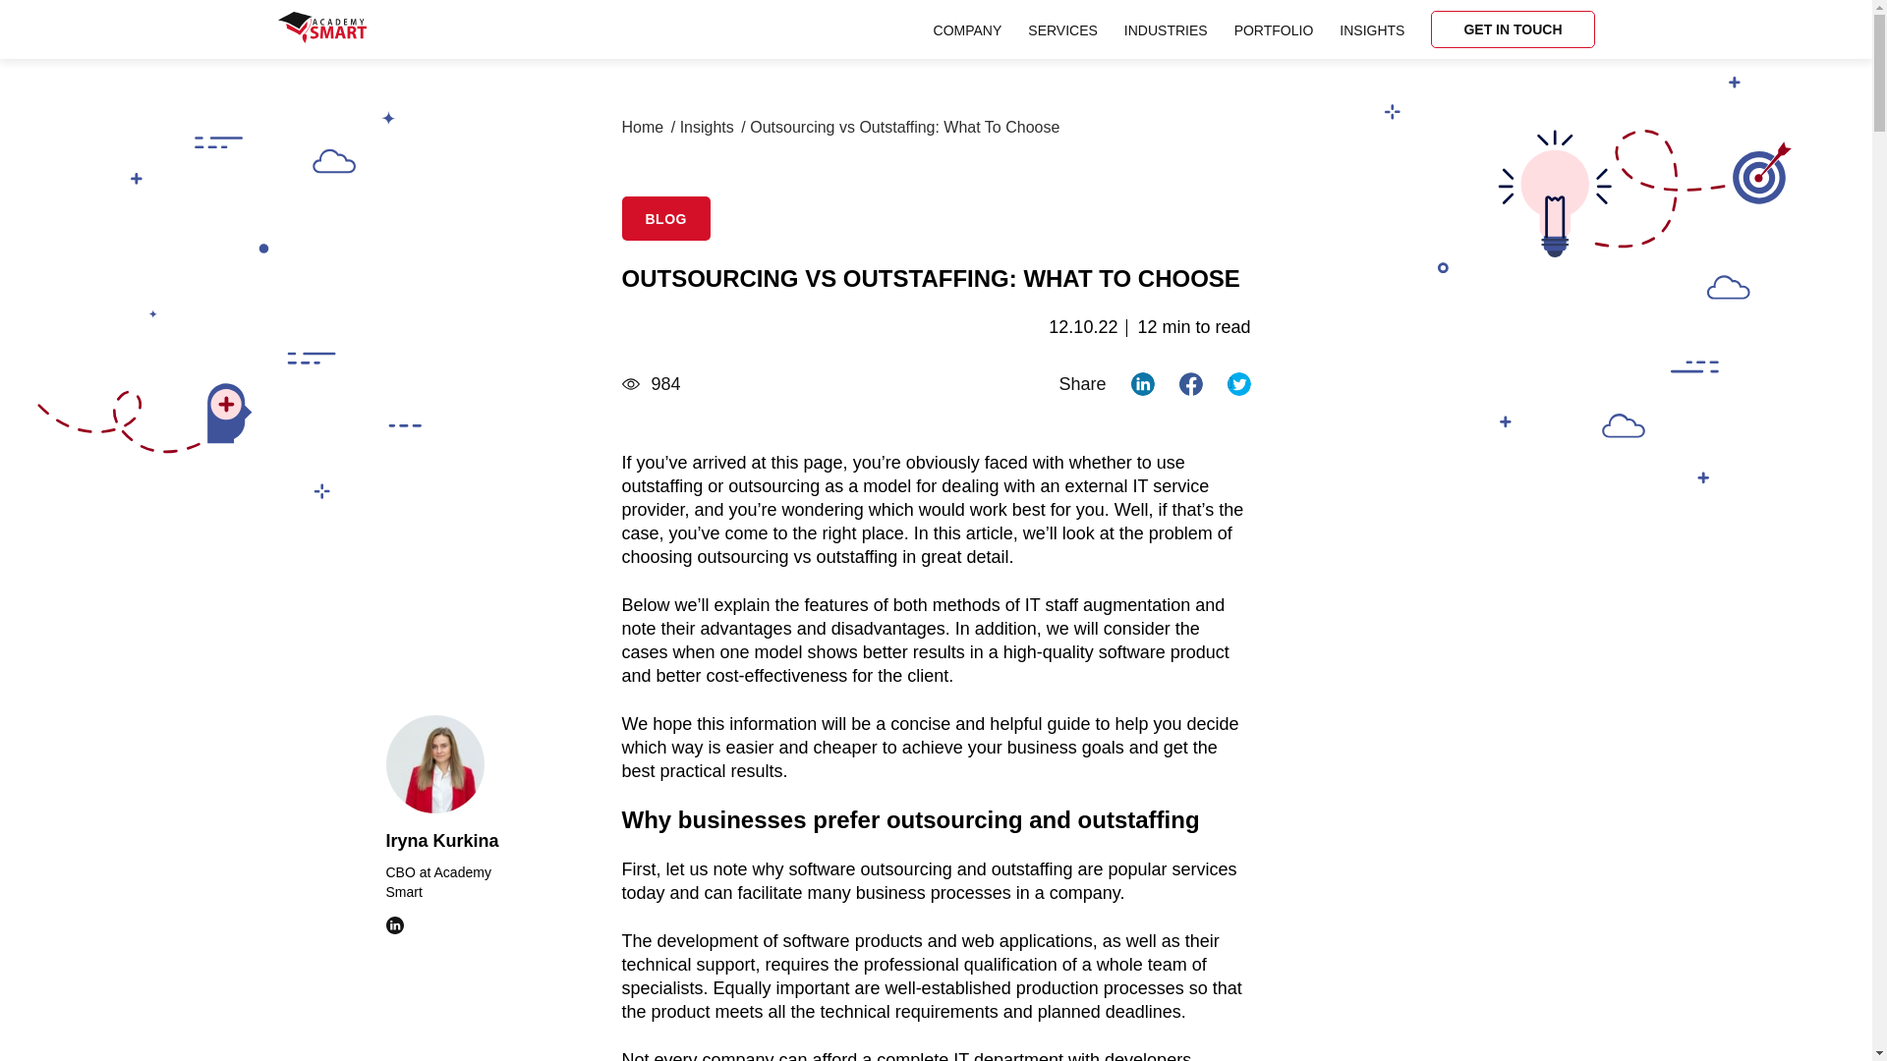  What do you see at coordinates (664, 218) in the screenshot?
I see `BLOG` at bounding box center [664, 218].